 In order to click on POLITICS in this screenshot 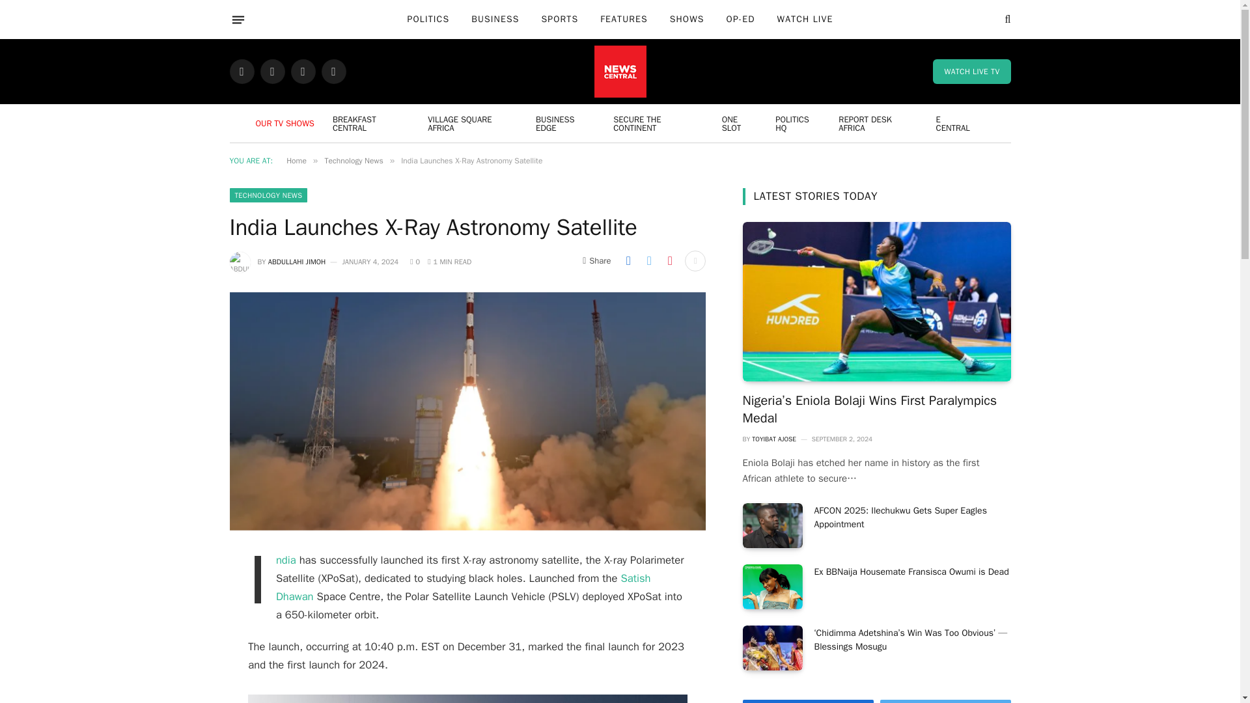, I will do `click(428, 20)`.